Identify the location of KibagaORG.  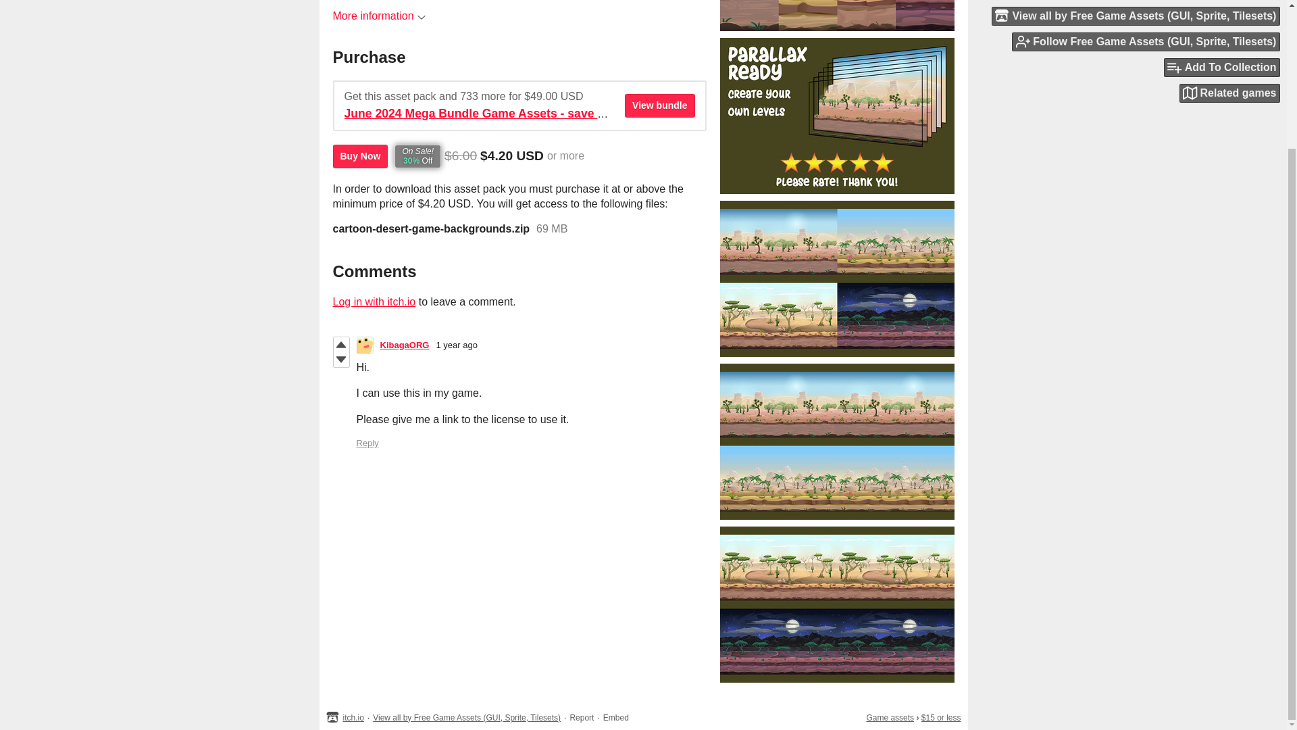
(404, 345).